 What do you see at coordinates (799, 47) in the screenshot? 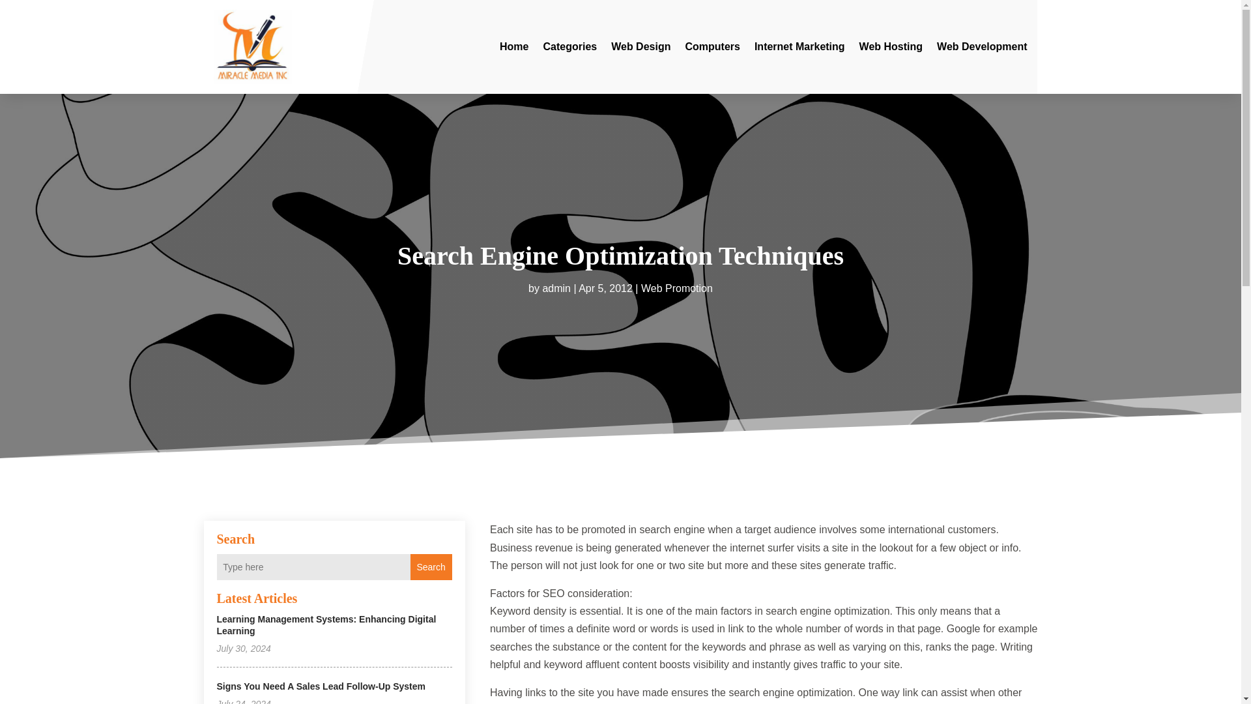
I see `Internet Marketing` at bounding box center [799, 47].